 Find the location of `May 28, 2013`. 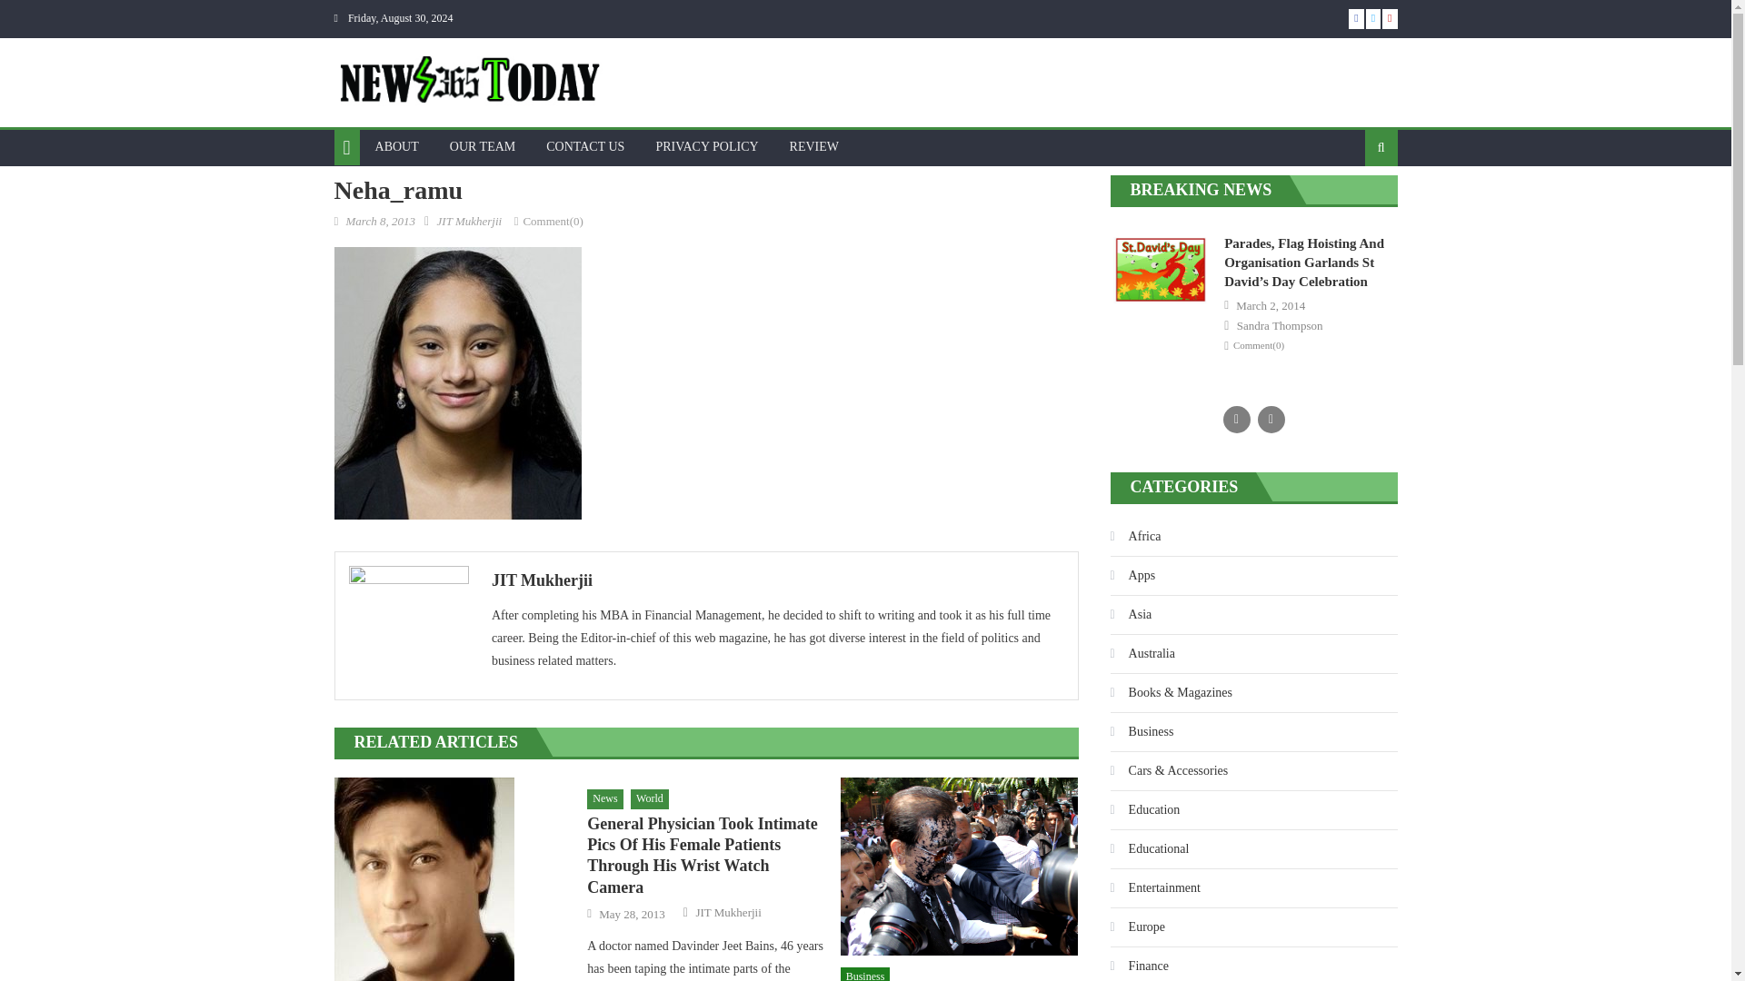

May 28, 2013 is located at coordinates (631, 914).